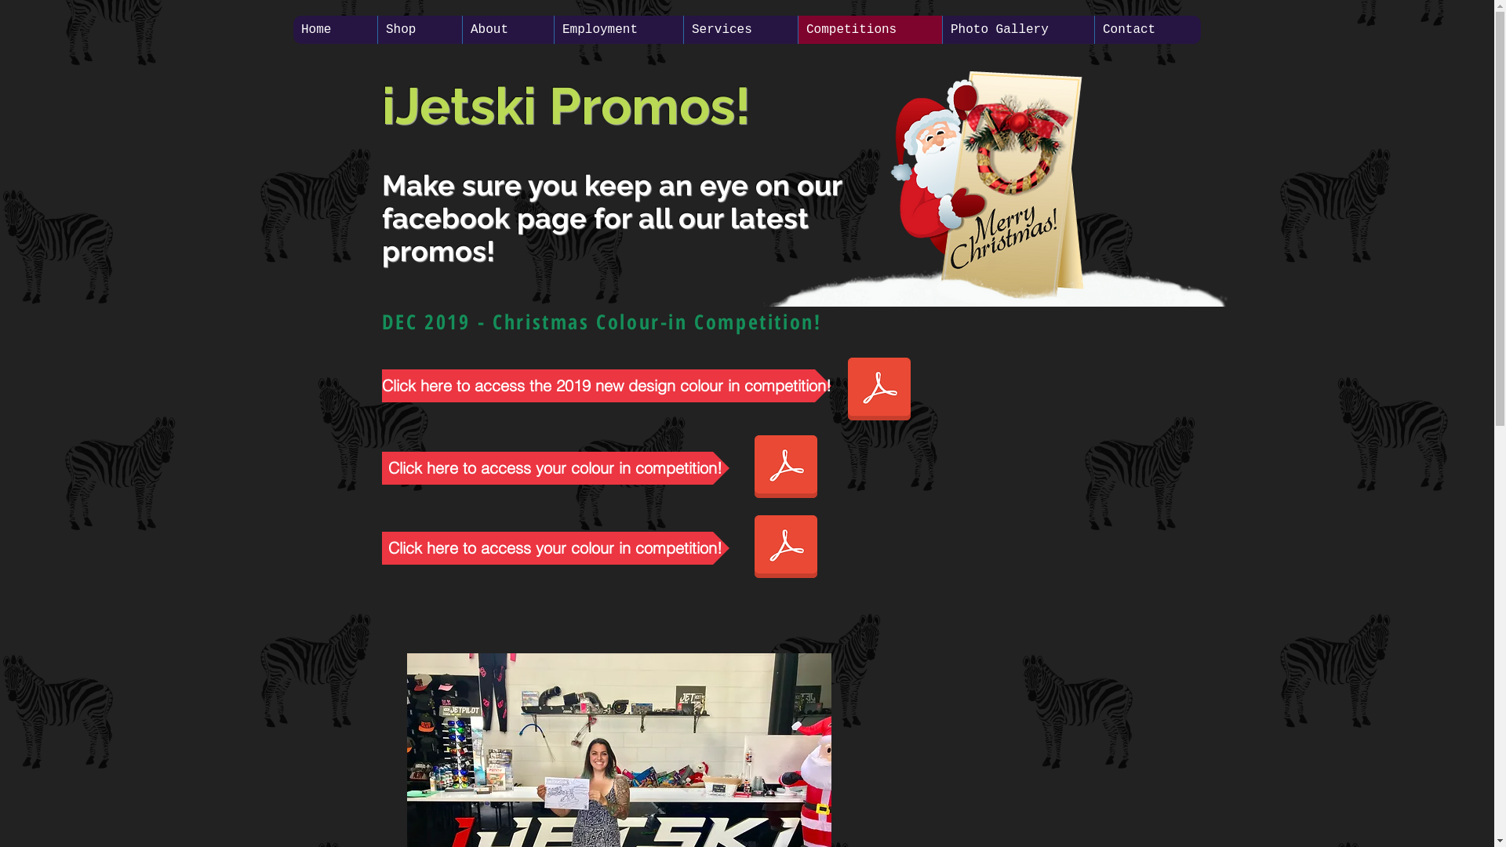 Image resolution: width=1506 pixels, height=847 pixels. What do you see at coordinates (785, 548) in the screenshot?
I see `2019 christmas 2.pdf` at bounding box center [785, 548].